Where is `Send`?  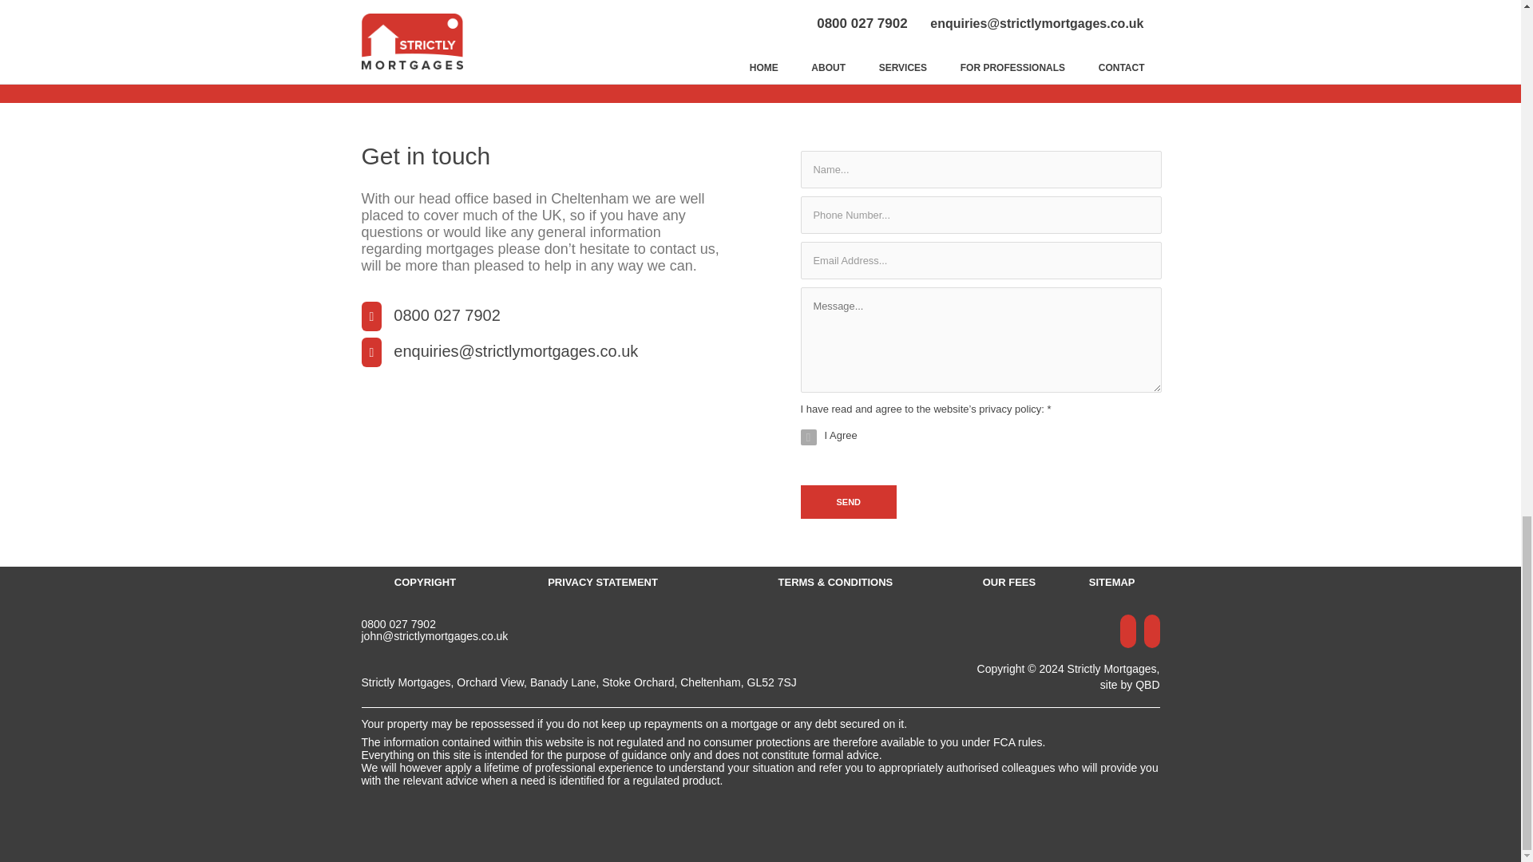
Send is located at coordinates (848, 502).